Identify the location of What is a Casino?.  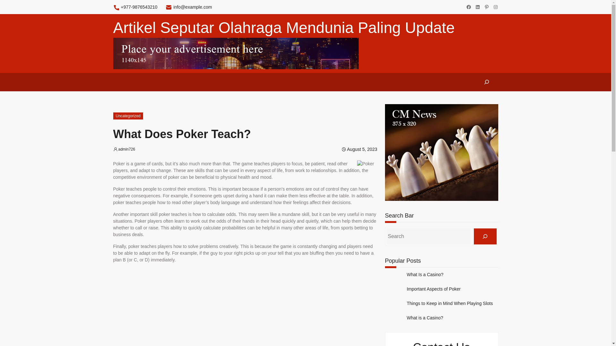
(425, 318).